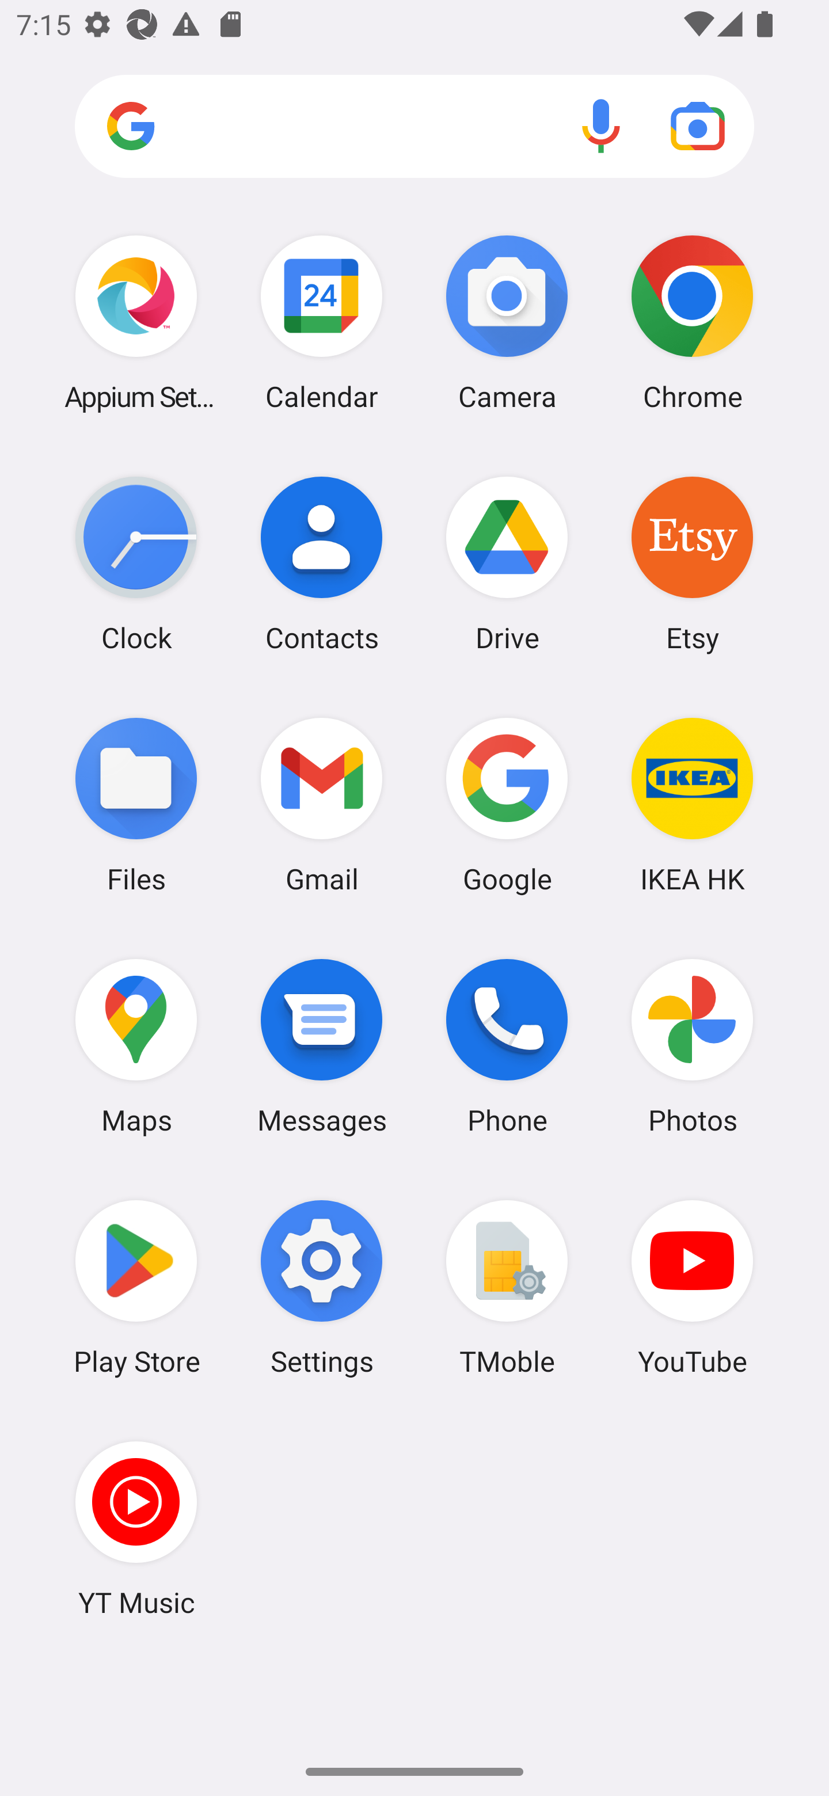 The height and width of the screenshot is (1796, 829). What do you see at coordinates (692, 1046) in the screenshot?
I see `Photos` at bounding box center [692, 1046].